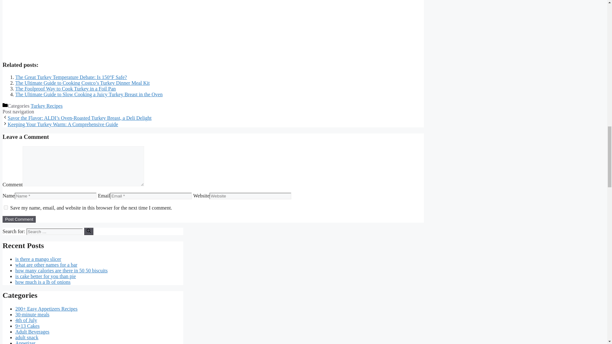 Image resolution: width=612 pixels, height=344 pixels. What do you see at coordinates (62, 124) in the screenshot?
I see `Next` at bounding box center [62, 124].